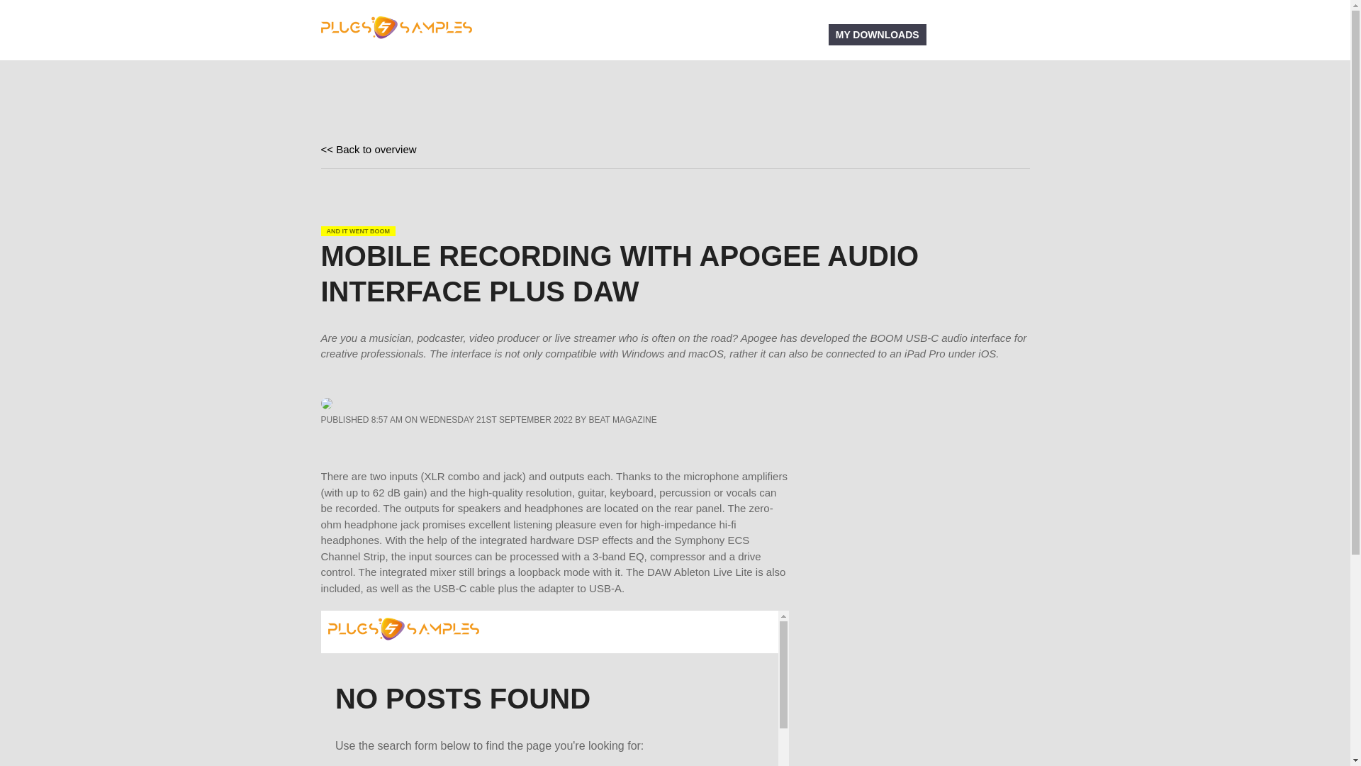 This screenshot has width=1361, height=766. I want to click on ALL STUDIO PACKS, so click(717, 34).